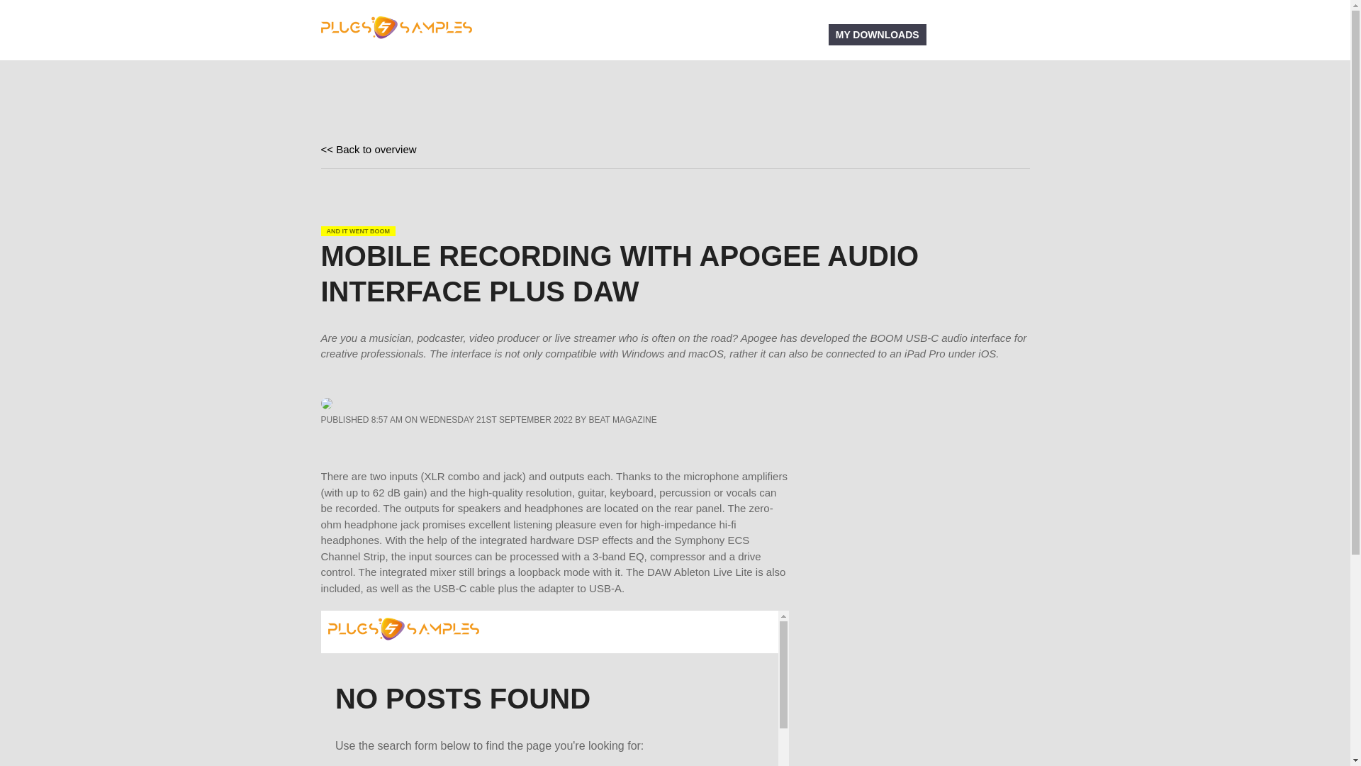 This screenshot has width=1361, height=766. I want to click on ALL STUDIO PACKS, so click(717, 34).